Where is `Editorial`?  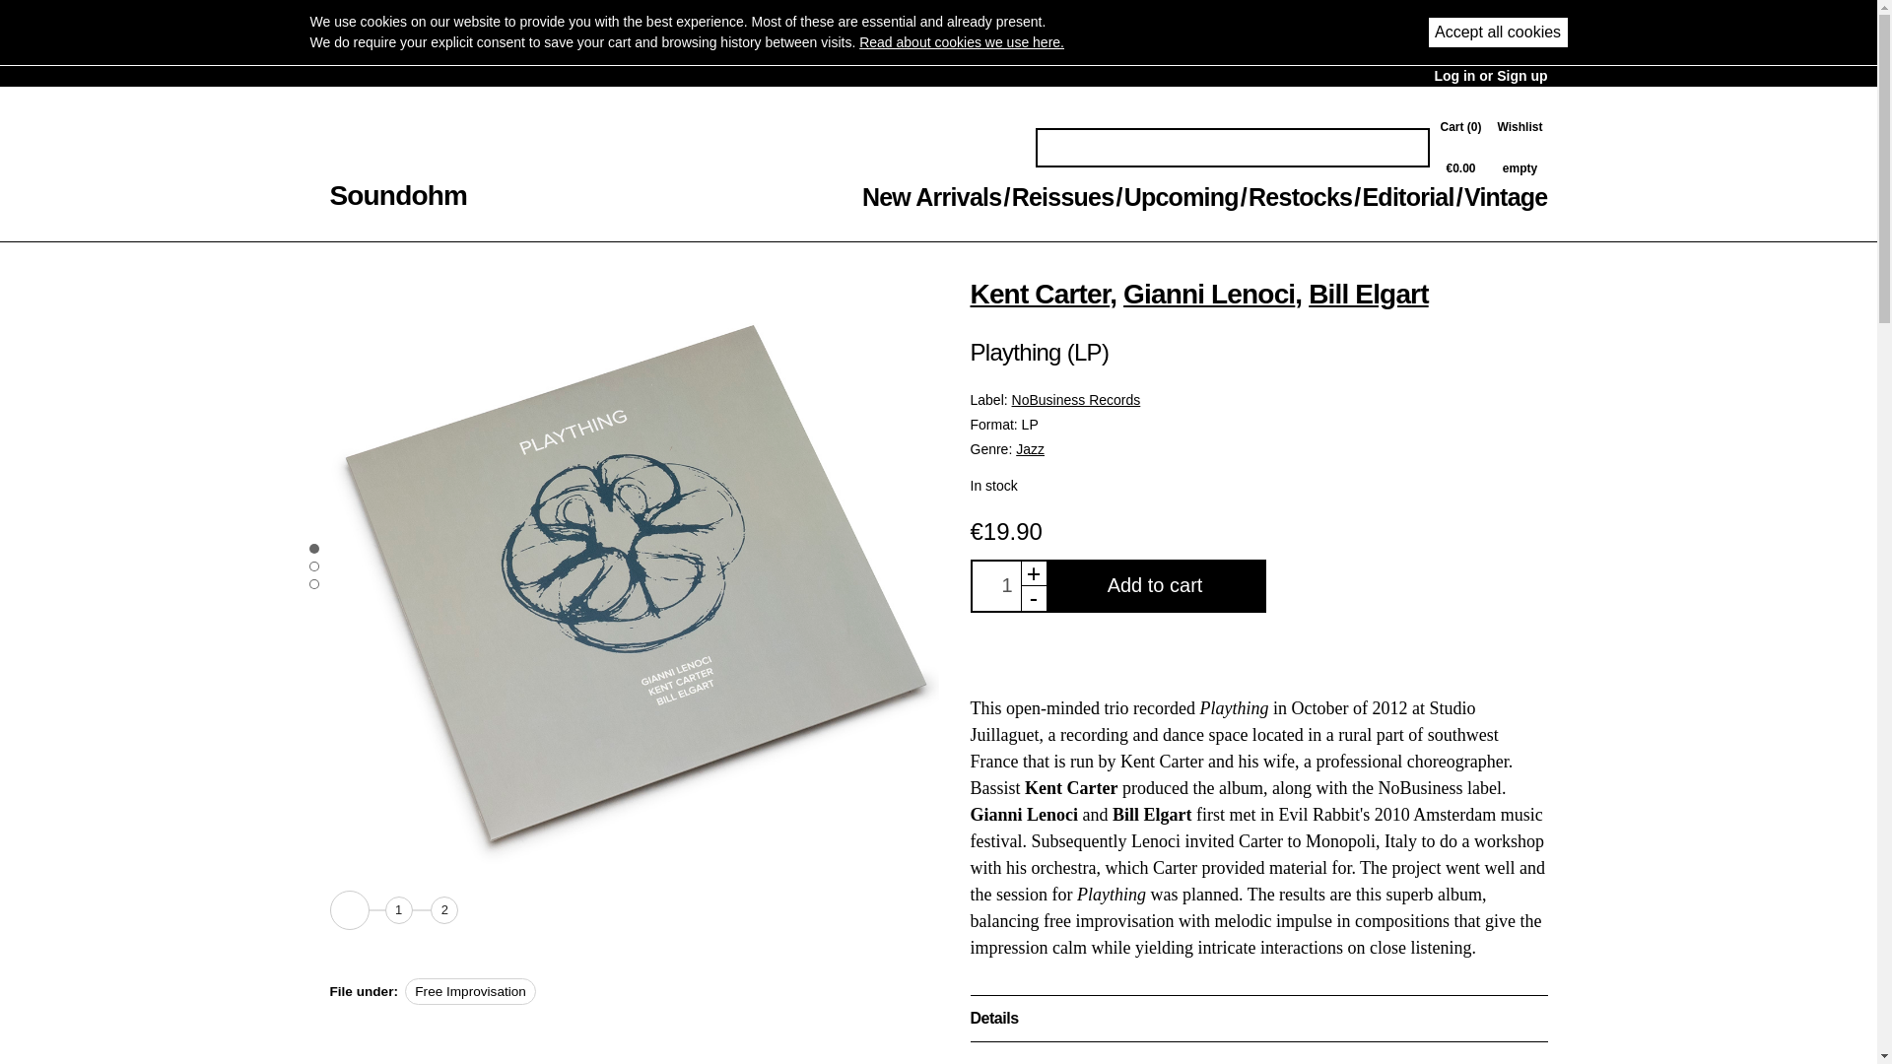
Editorial is located at coordinates (1407, 196).